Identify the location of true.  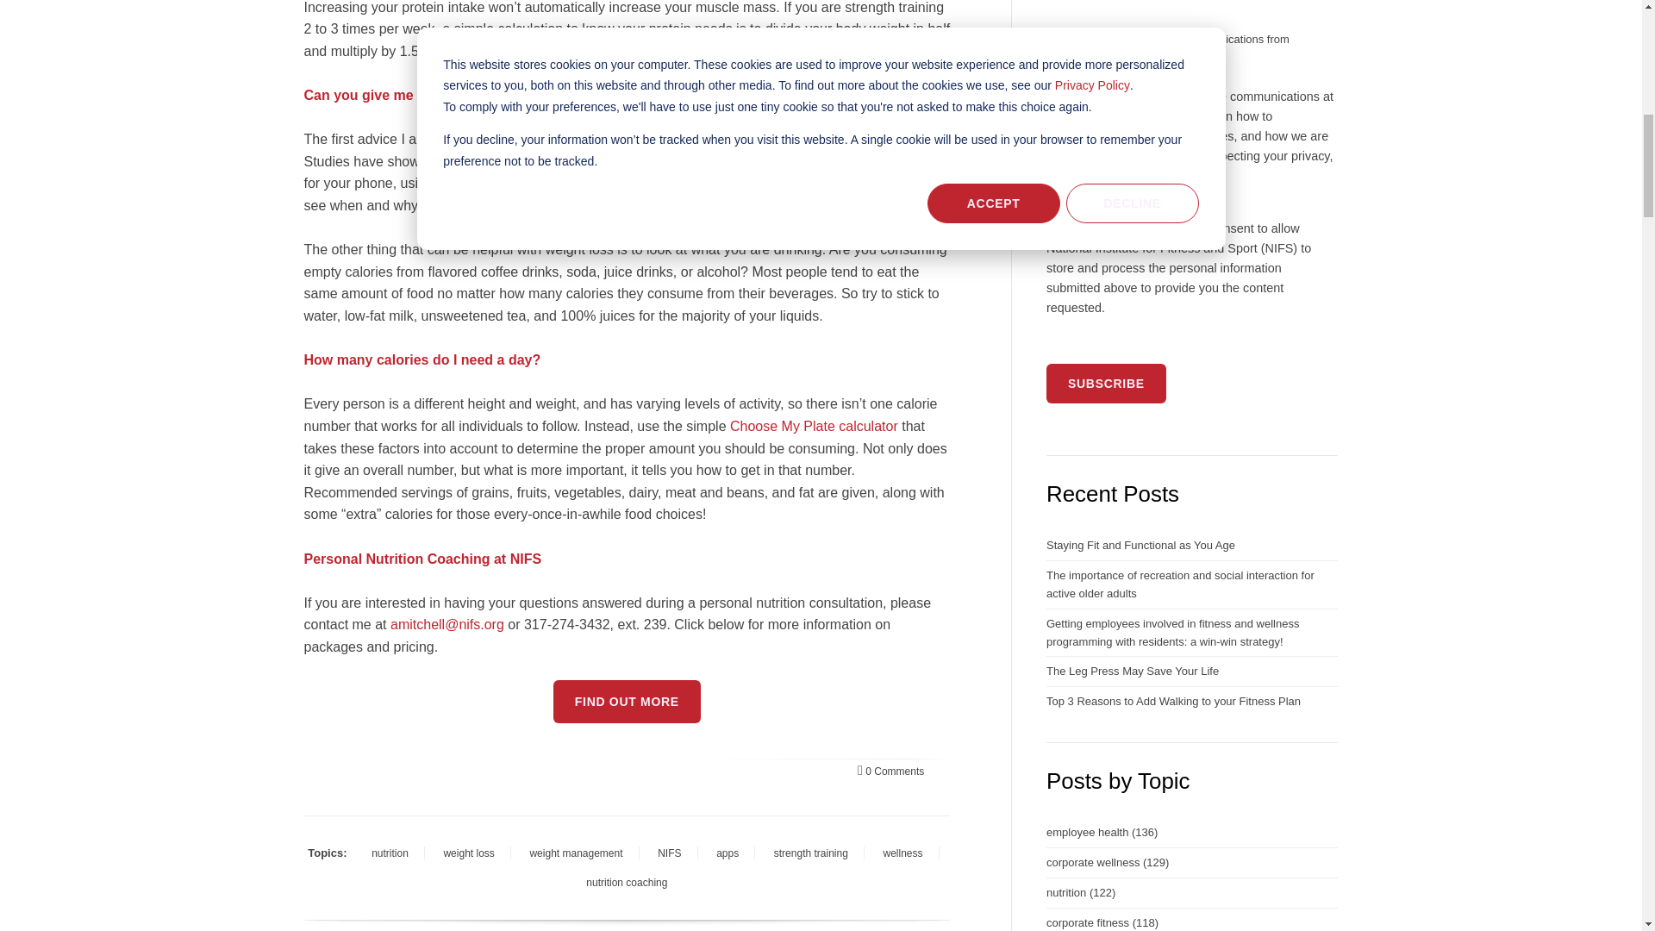
(1052, 36).